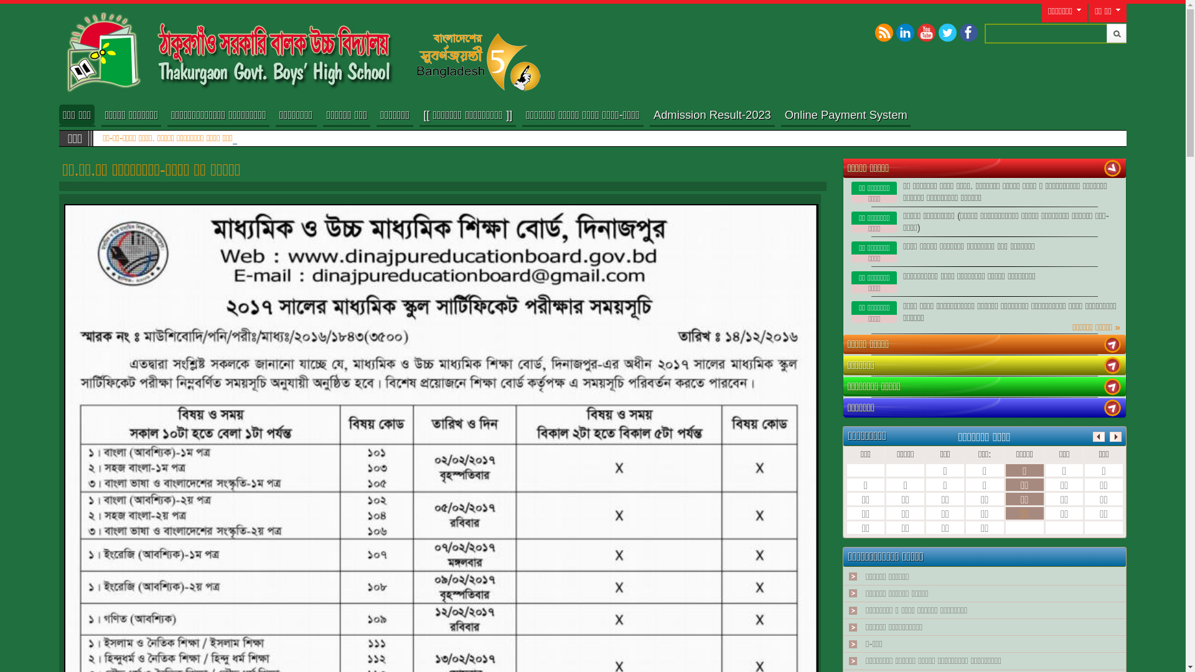 This screenshot has width=1195, height=672. I want to click on  , so click(1113, 345).